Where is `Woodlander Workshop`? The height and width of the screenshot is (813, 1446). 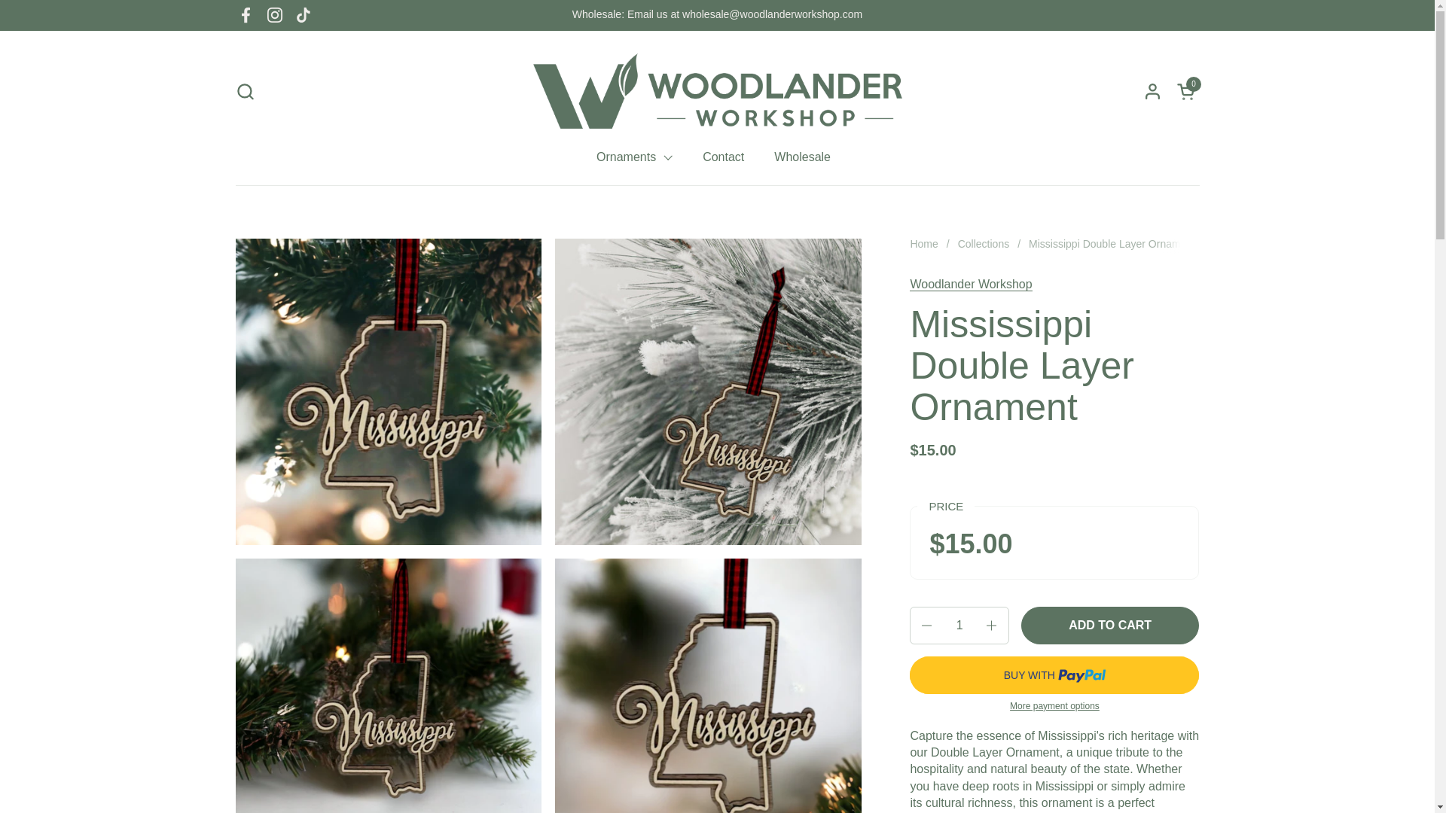 Woodlander Workshop is located at coordinates (716, 90).